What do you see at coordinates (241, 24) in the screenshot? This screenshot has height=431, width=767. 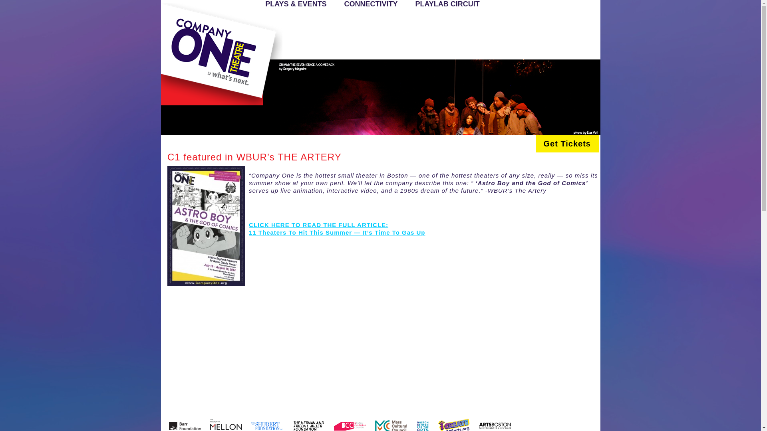 I see `ACTS OF JOY` at bounding box center [241, 24].